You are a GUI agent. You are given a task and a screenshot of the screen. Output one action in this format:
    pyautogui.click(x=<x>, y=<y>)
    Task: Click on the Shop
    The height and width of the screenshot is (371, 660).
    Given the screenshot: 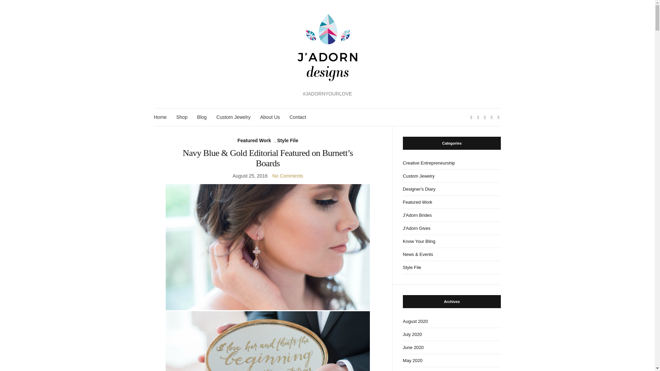 What is the action you would take?
    pyautogui.click(x=181, y=117)
    